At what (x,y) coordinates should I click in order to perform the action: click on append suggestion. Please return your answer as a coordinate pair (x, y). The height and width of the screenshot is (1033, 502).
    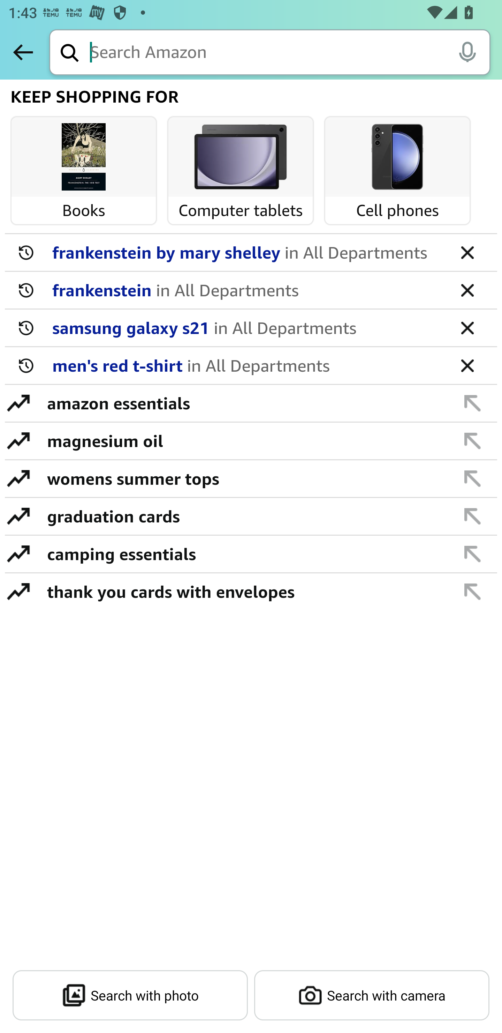
    Looking at the image, I should click on (473, 440).